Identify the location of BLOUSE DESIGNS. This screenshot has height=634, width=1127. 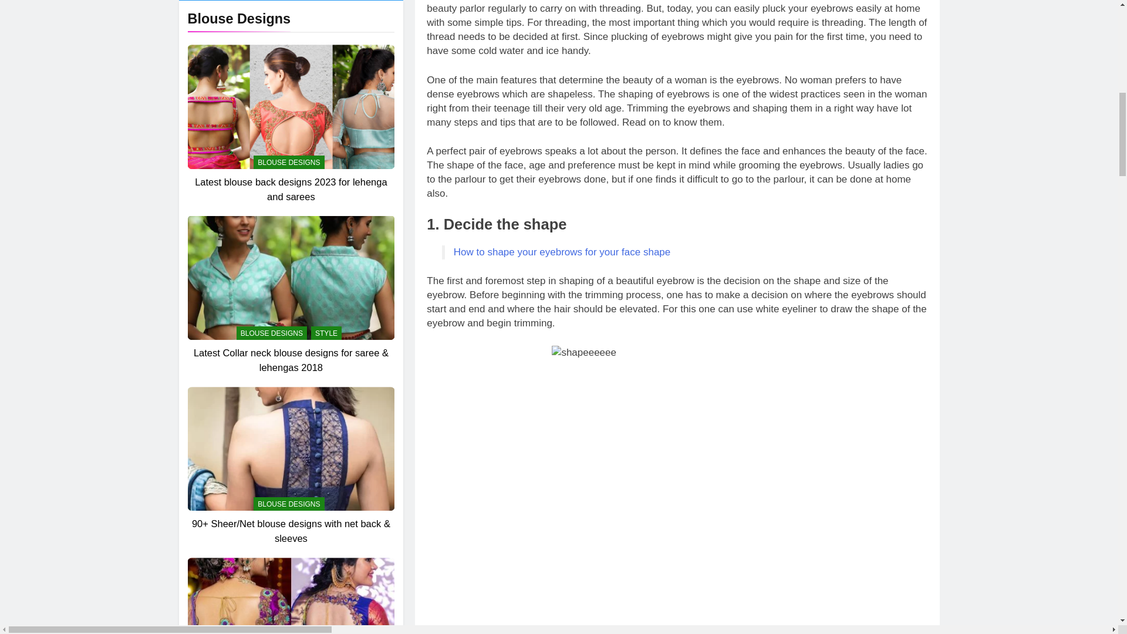
(289, 76).